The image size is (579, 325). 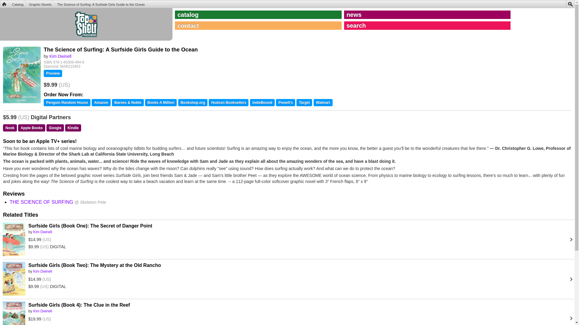 I want to click on Books A Million, so click(x=161, y=103).